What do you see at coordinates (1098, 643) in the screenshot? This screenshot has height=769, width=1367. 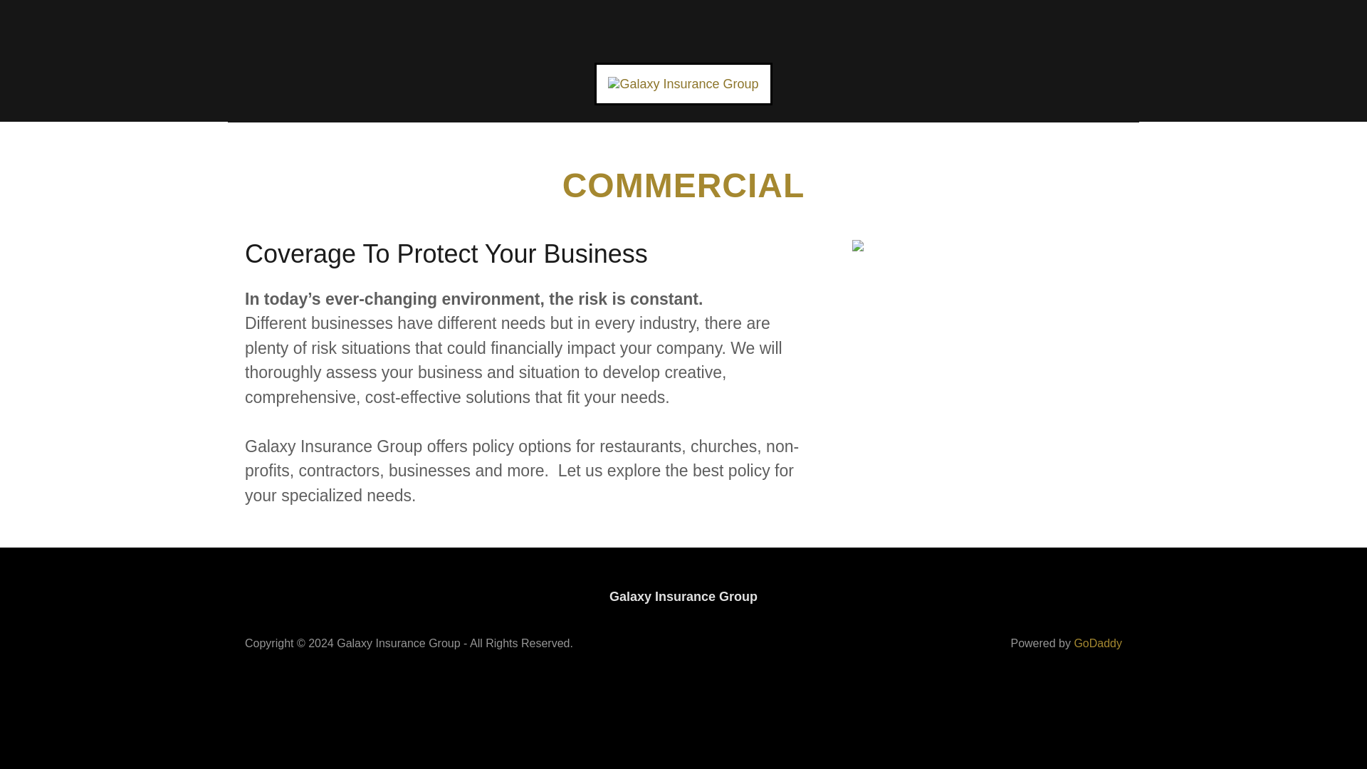 I see `GoDaddy` at bounding box center [1098, 643].